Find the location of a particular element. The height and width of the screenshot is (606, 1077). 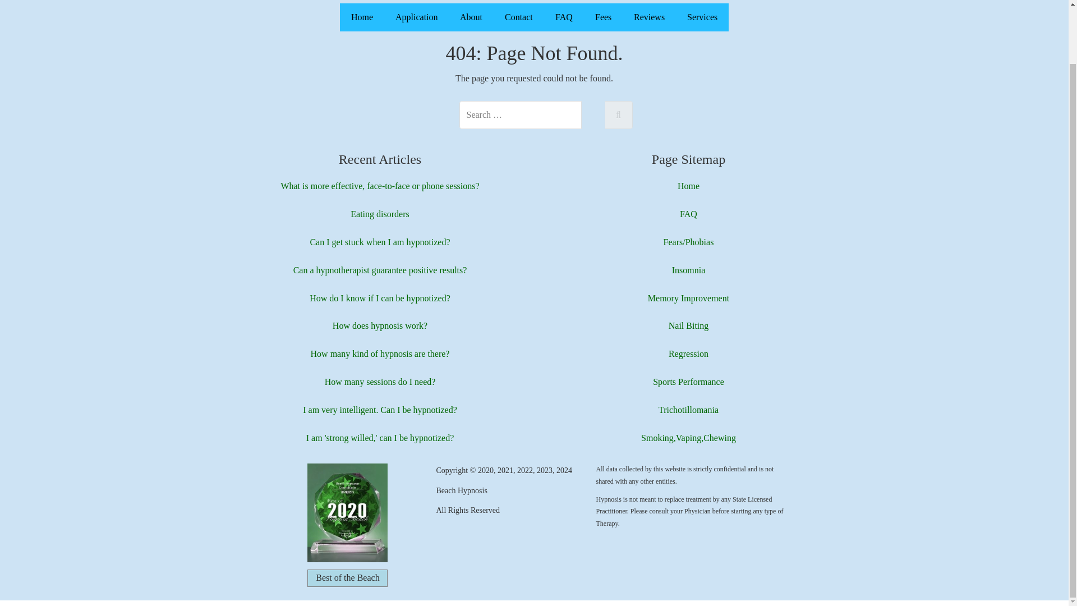

Home is located at coordinates (362, 17).